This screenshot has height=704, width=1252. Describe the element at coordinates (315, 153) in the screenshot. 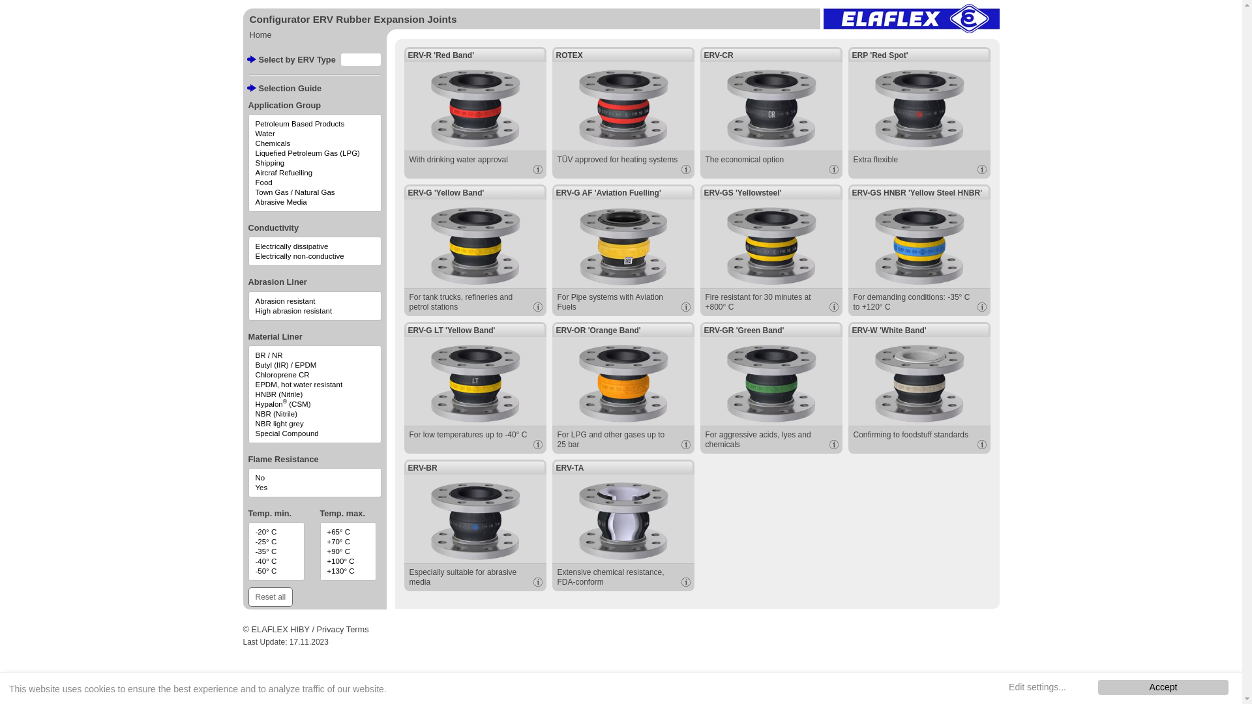

I see `Liquefied Petroleum Gas (LPG)` at that location.